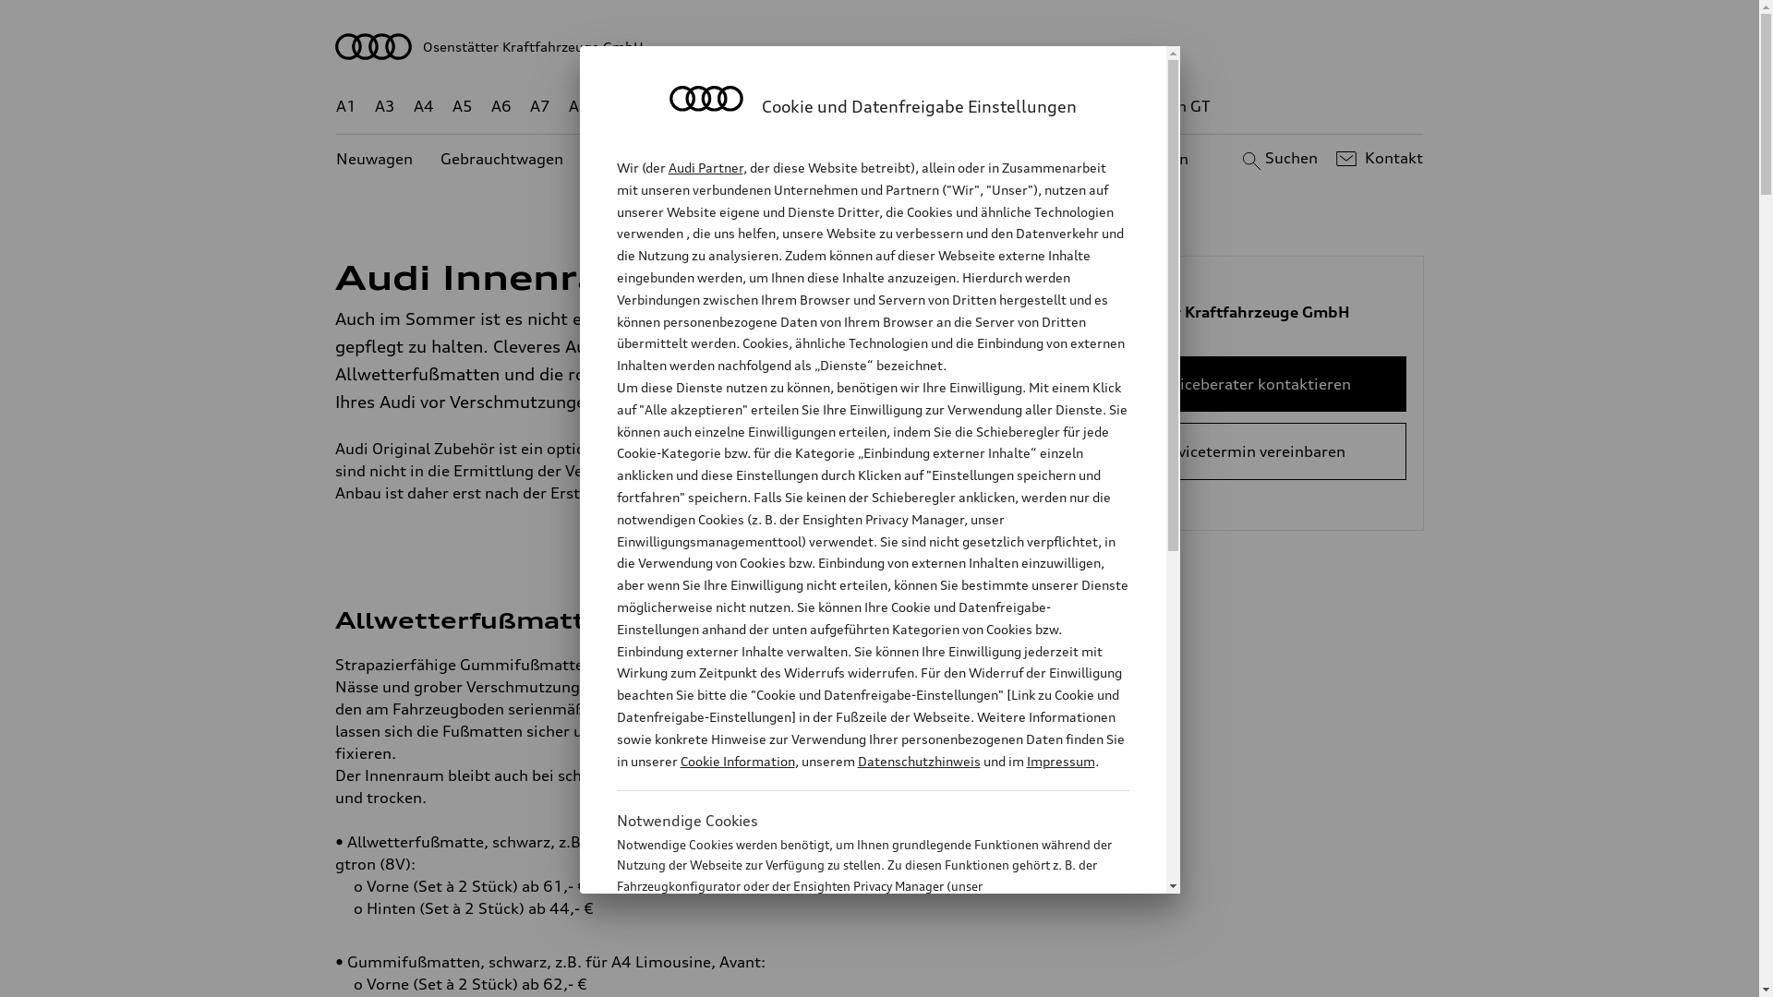 The height and width of the screenshot is (997, 1773). What do you see at coordinates (706, 168) in the screenshot?
I see `Audi Partner` at bounding box center [706, 168].